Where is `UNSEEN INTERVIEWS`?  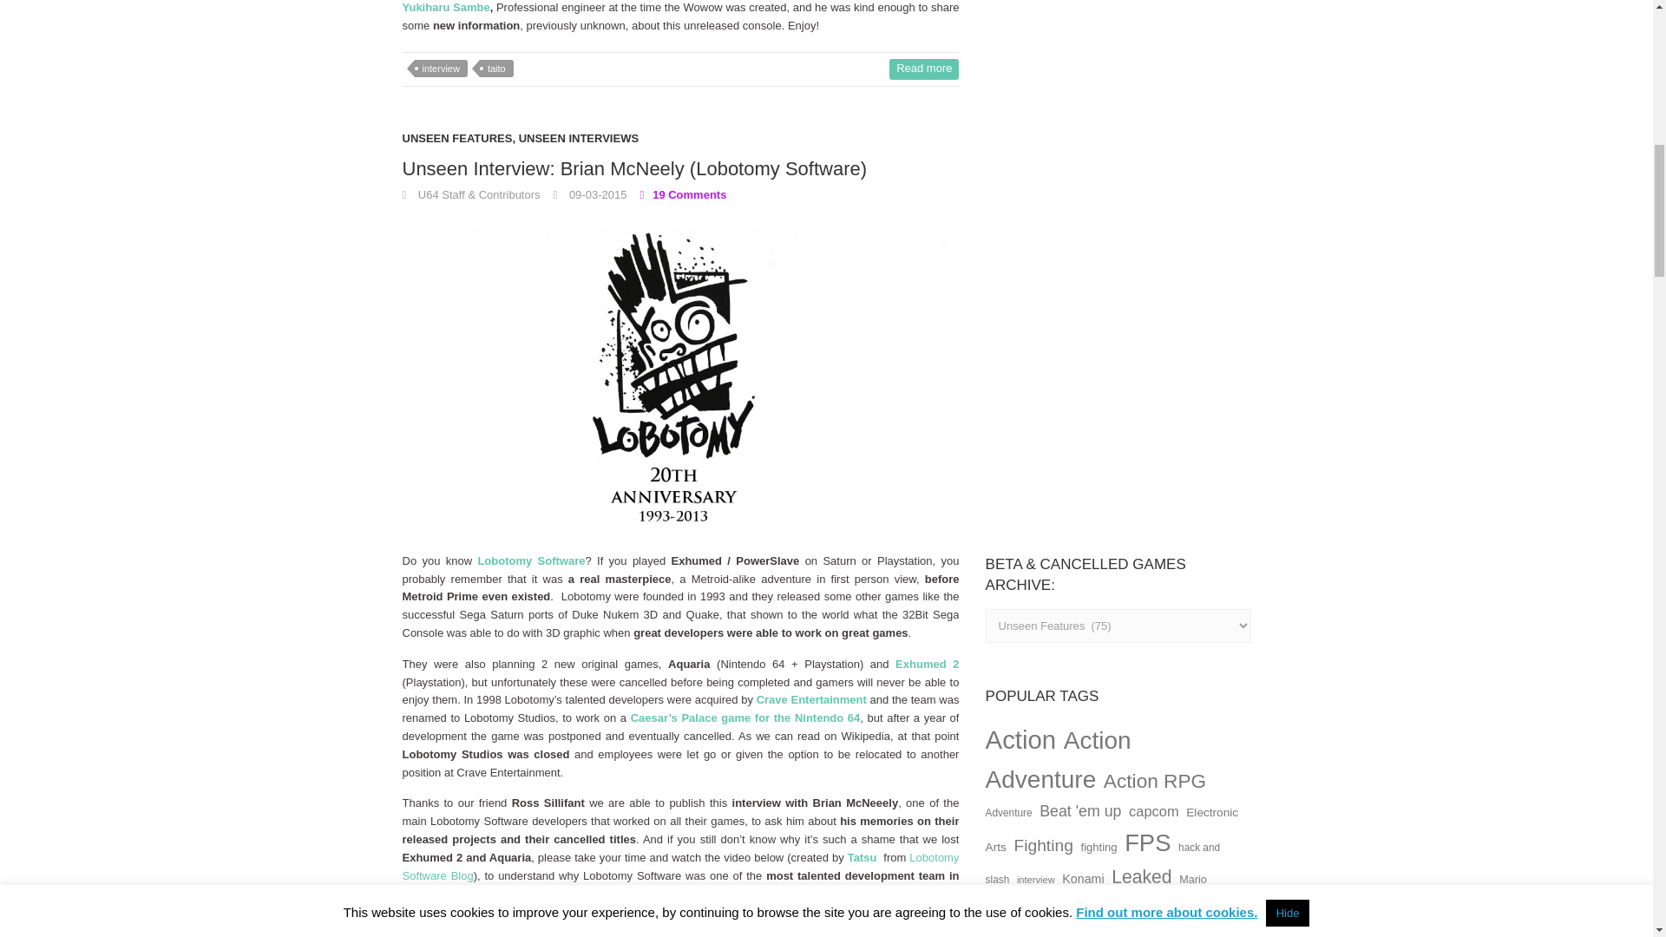 UNSEEN INTERVIEWS is located at coordinates (578, 144).